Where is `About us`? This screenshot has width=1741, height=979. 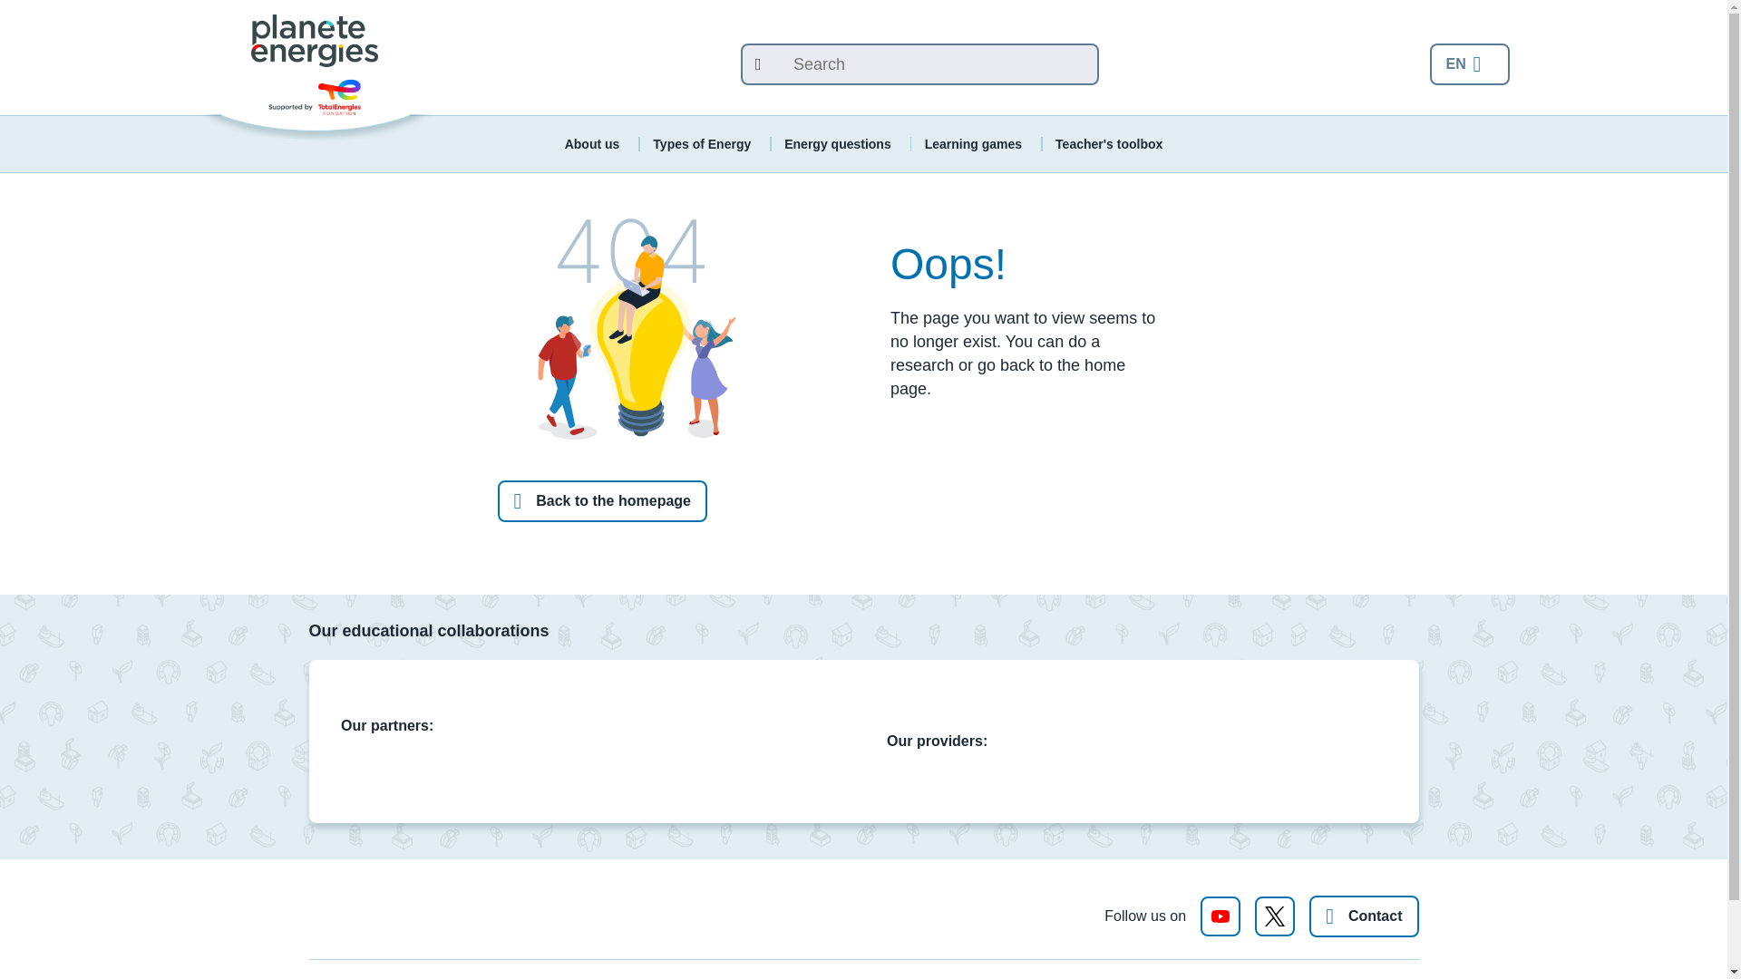
About us is located at coordinates (591, 144).